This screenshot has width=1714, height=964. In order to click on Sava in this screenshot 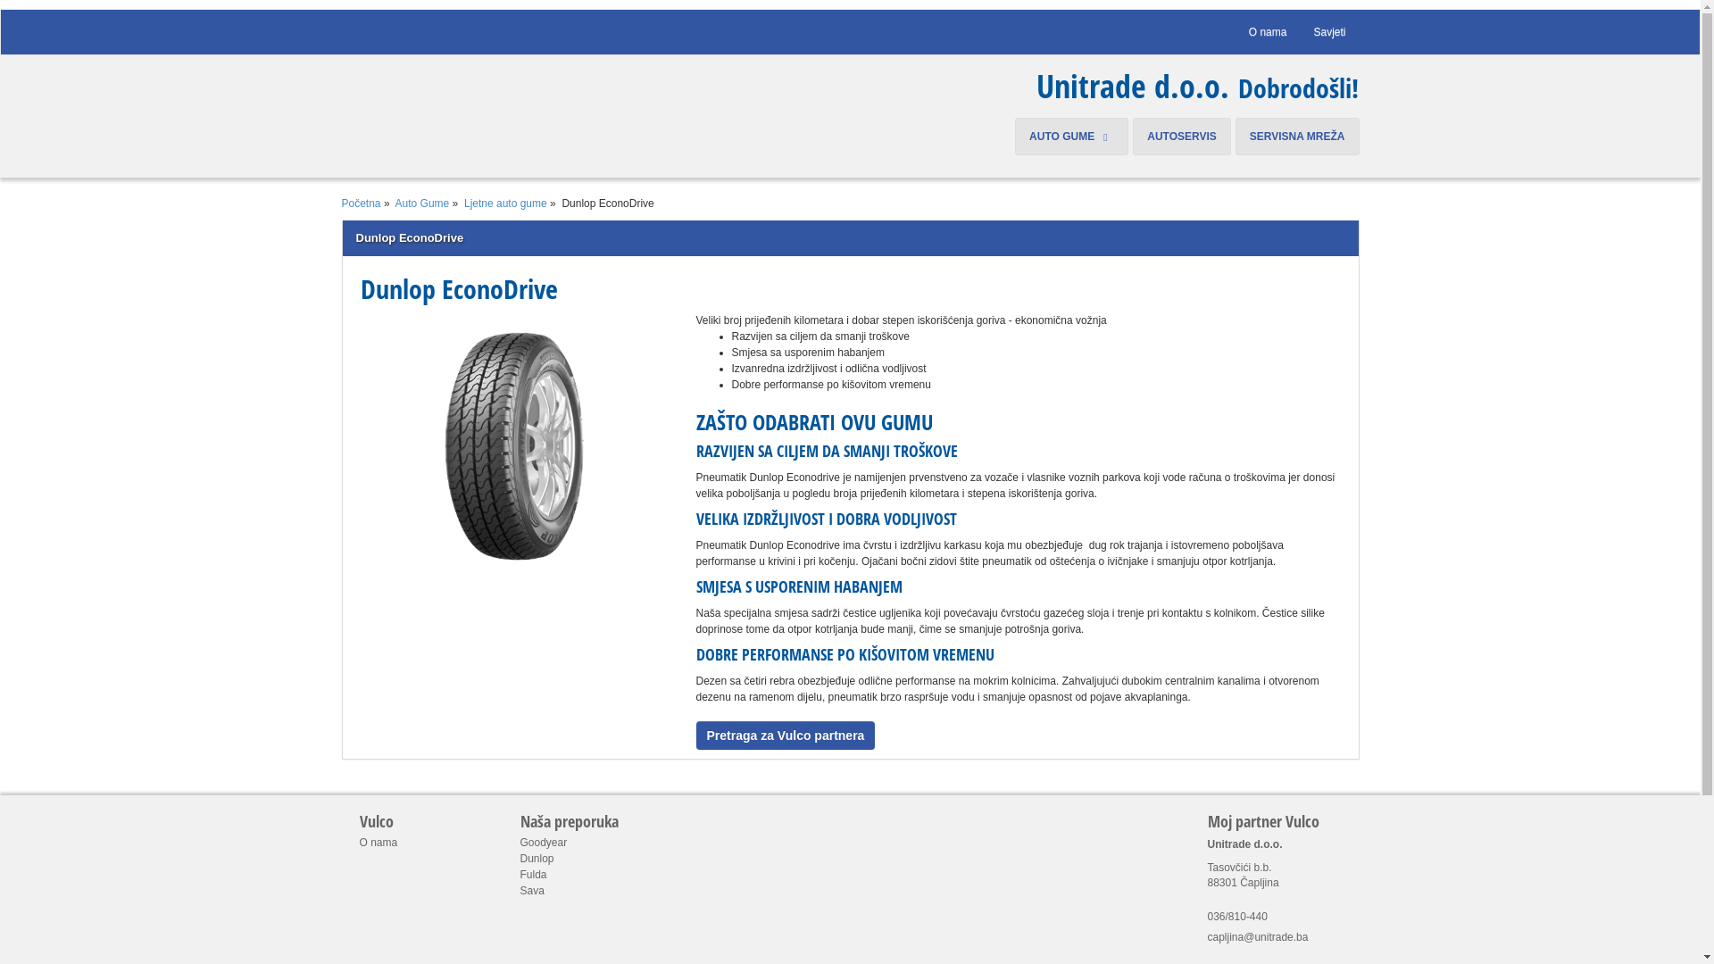, I will do `click(532, 891)`.